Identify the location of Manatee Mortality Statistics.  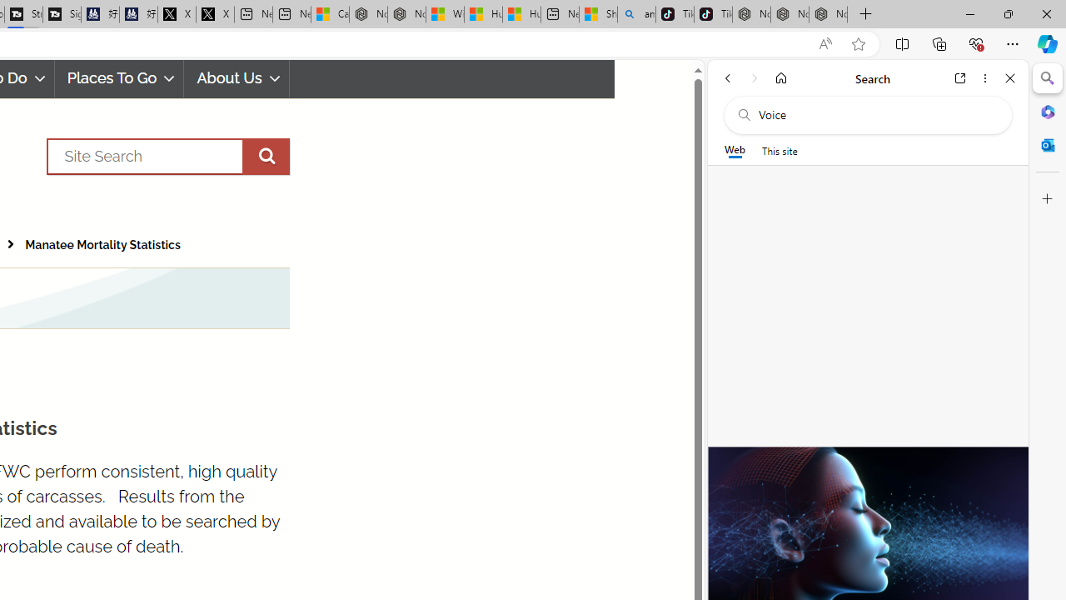
(102, 245).